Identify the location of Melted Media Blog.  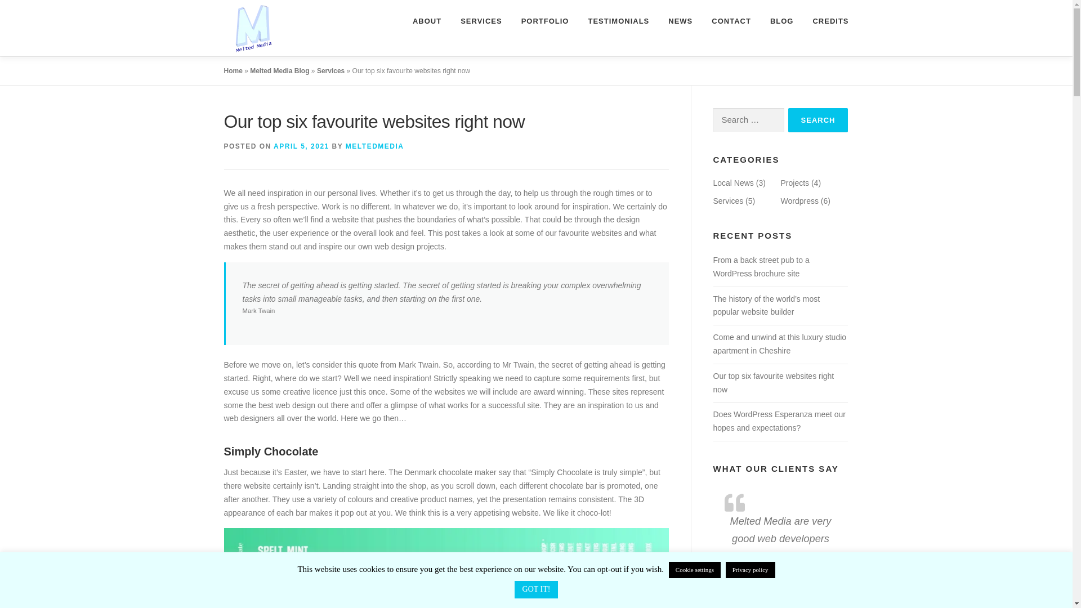
(279, 70).